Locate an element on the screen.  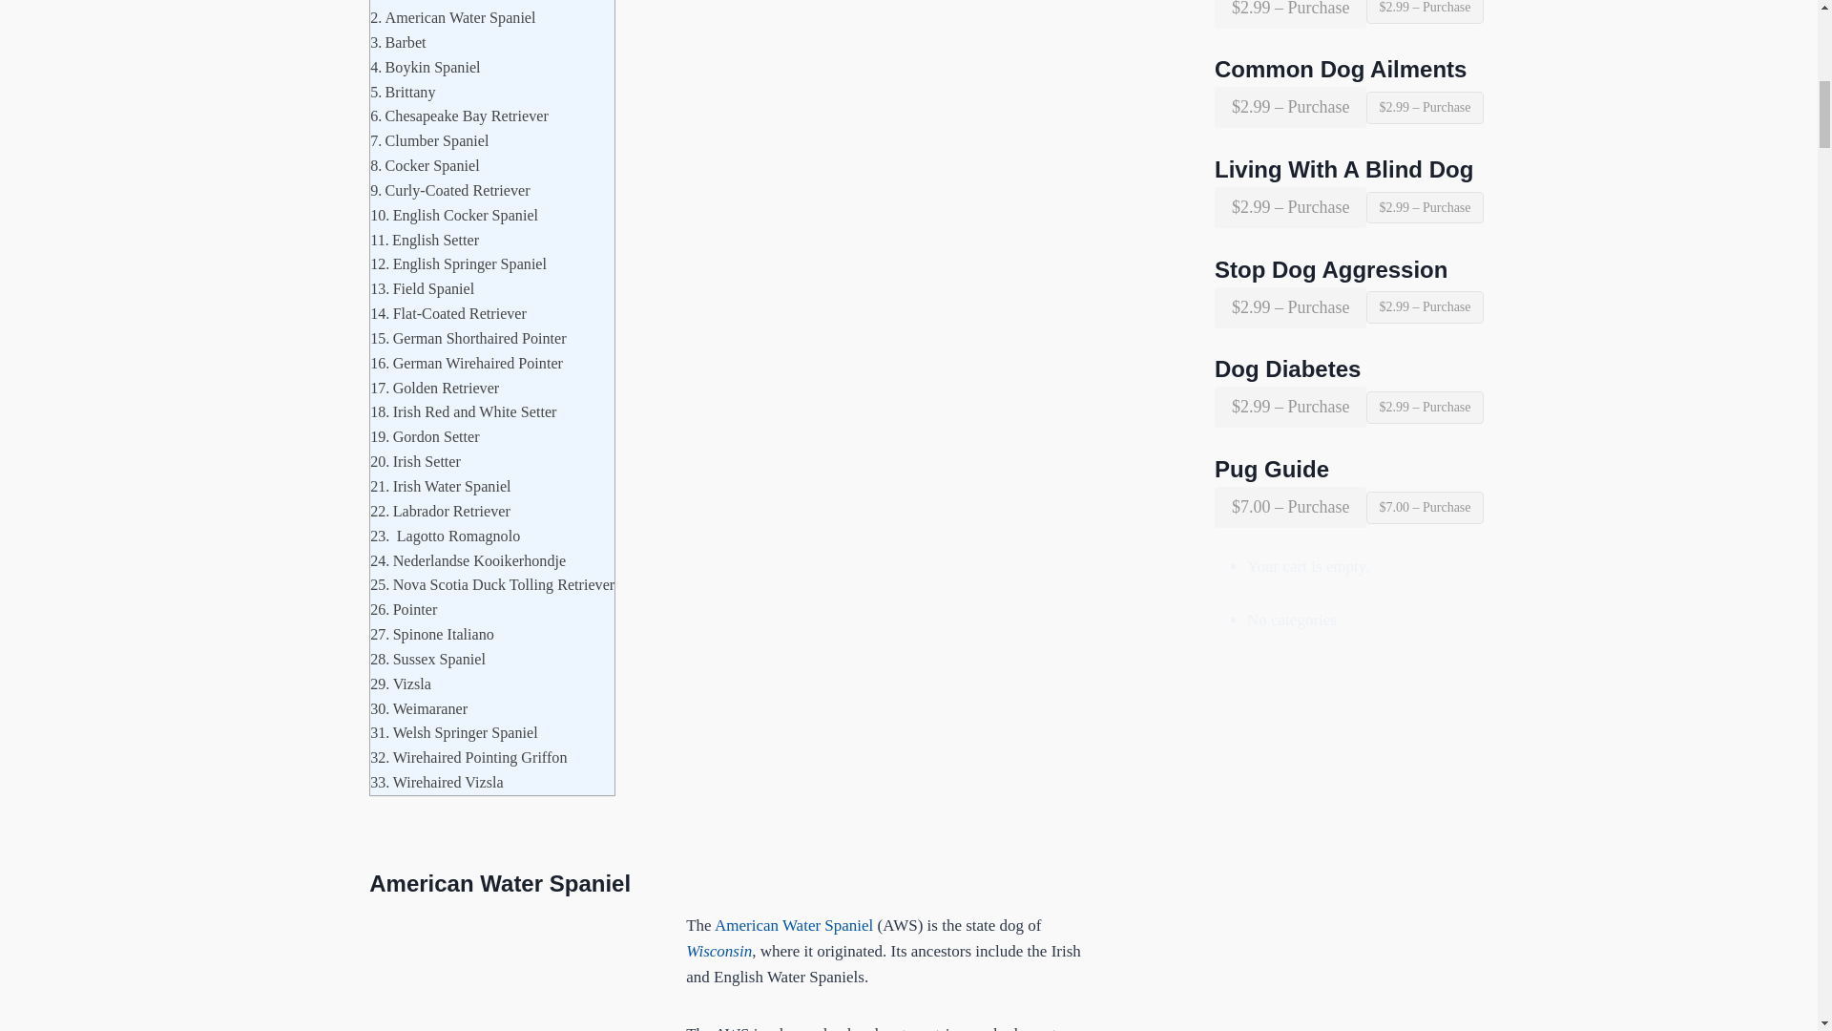
Curly-Coated Retriever is located at coordinates (448, 190).